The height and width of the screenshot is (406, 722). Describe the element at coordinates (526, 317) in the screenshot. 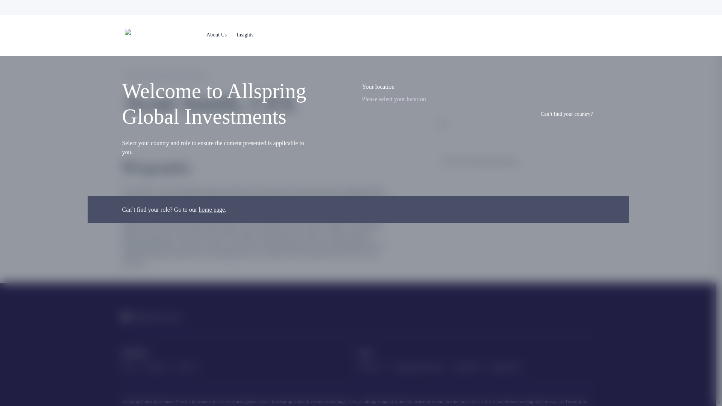

I see `Instagram` at that location.